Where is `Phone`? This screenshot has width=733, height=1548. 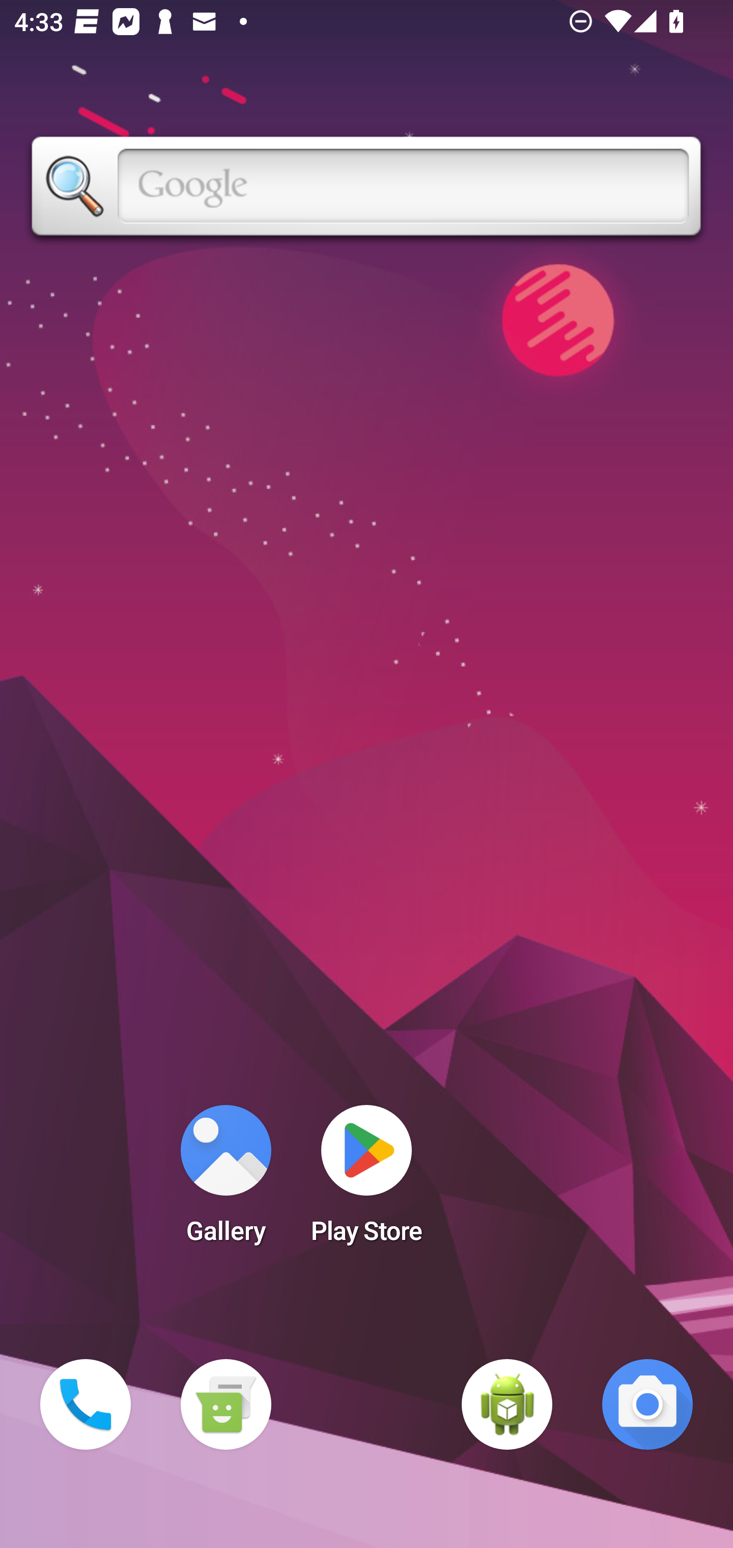 Phone is located at coordinates (86, 1404).